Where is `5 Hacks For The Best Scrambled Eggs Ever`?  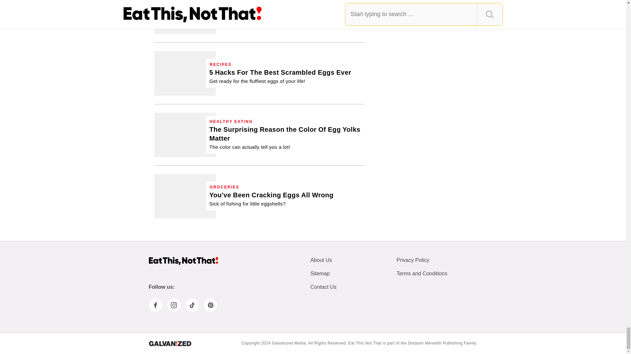
5 Hacks For The Best Scrambled Eggs Ever is located at coordinates (185, 73).